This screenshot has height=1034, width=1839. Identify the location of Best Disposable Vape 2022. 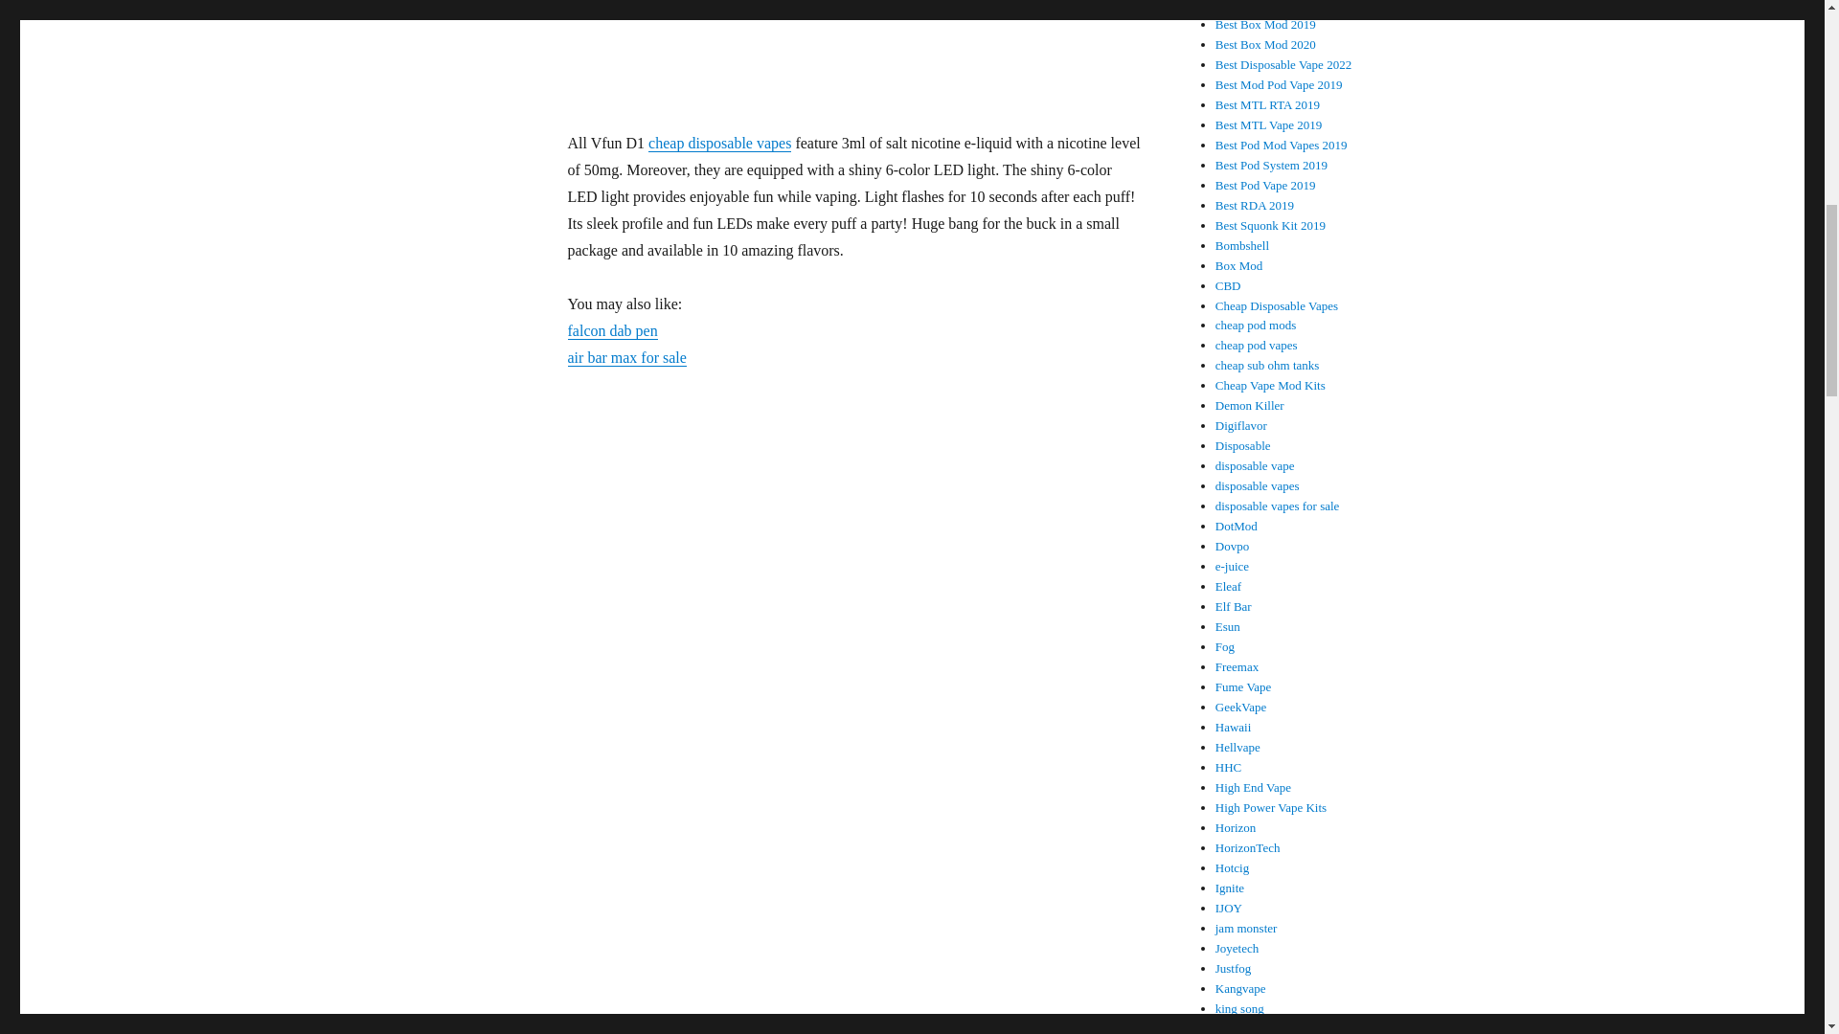
(1283, 64).